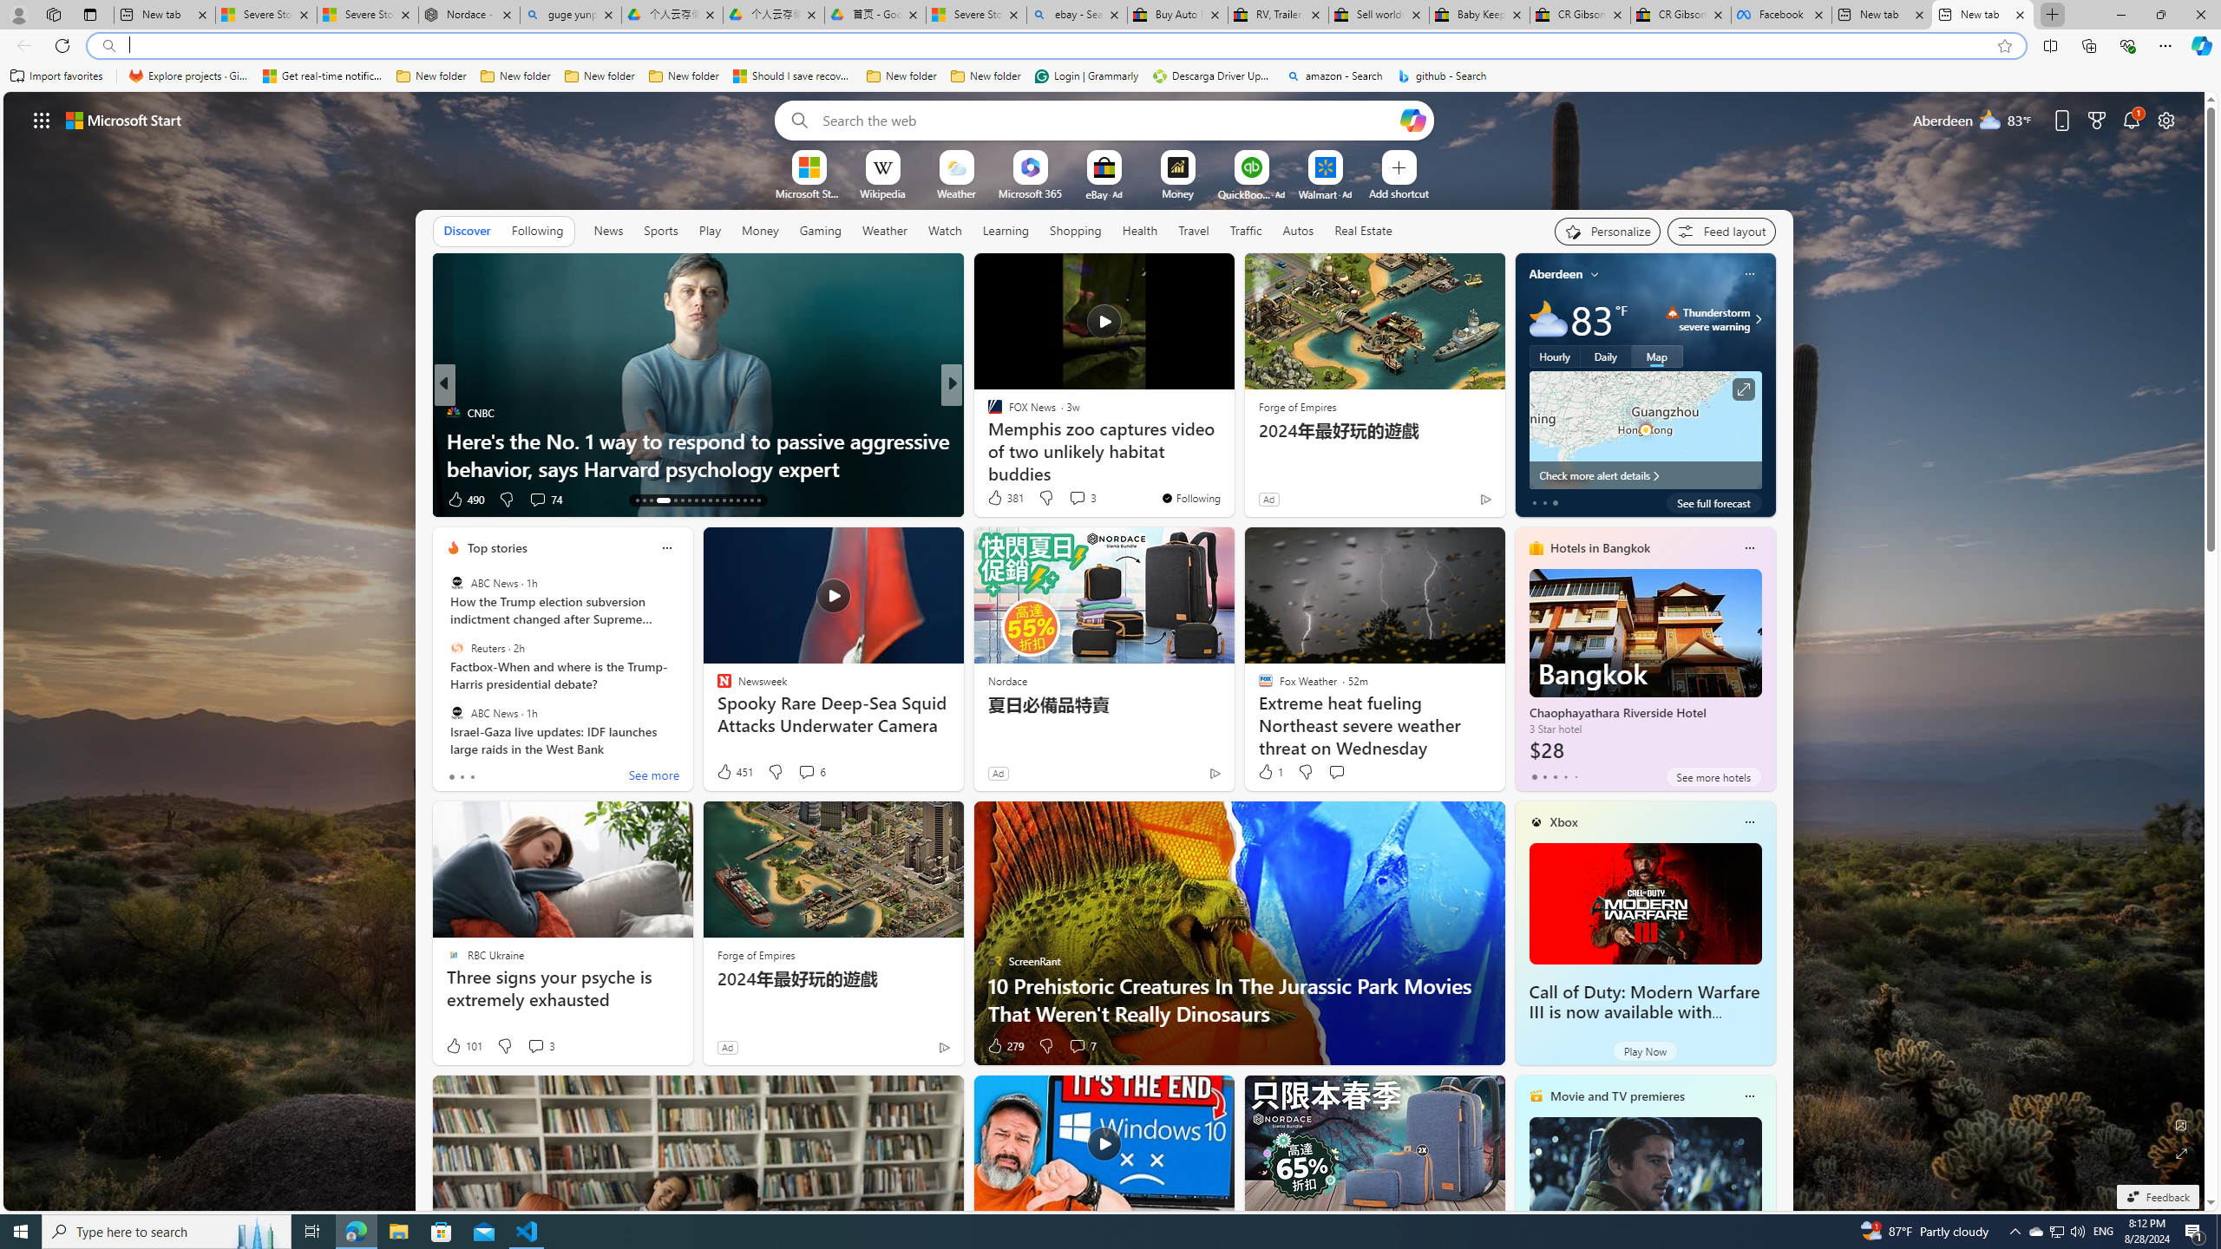 The height and width of the screenshot is (1249, 2221). Describe the element at coordinates (1108, 120) in the screenshot. I see `Enter your search term` at that location.